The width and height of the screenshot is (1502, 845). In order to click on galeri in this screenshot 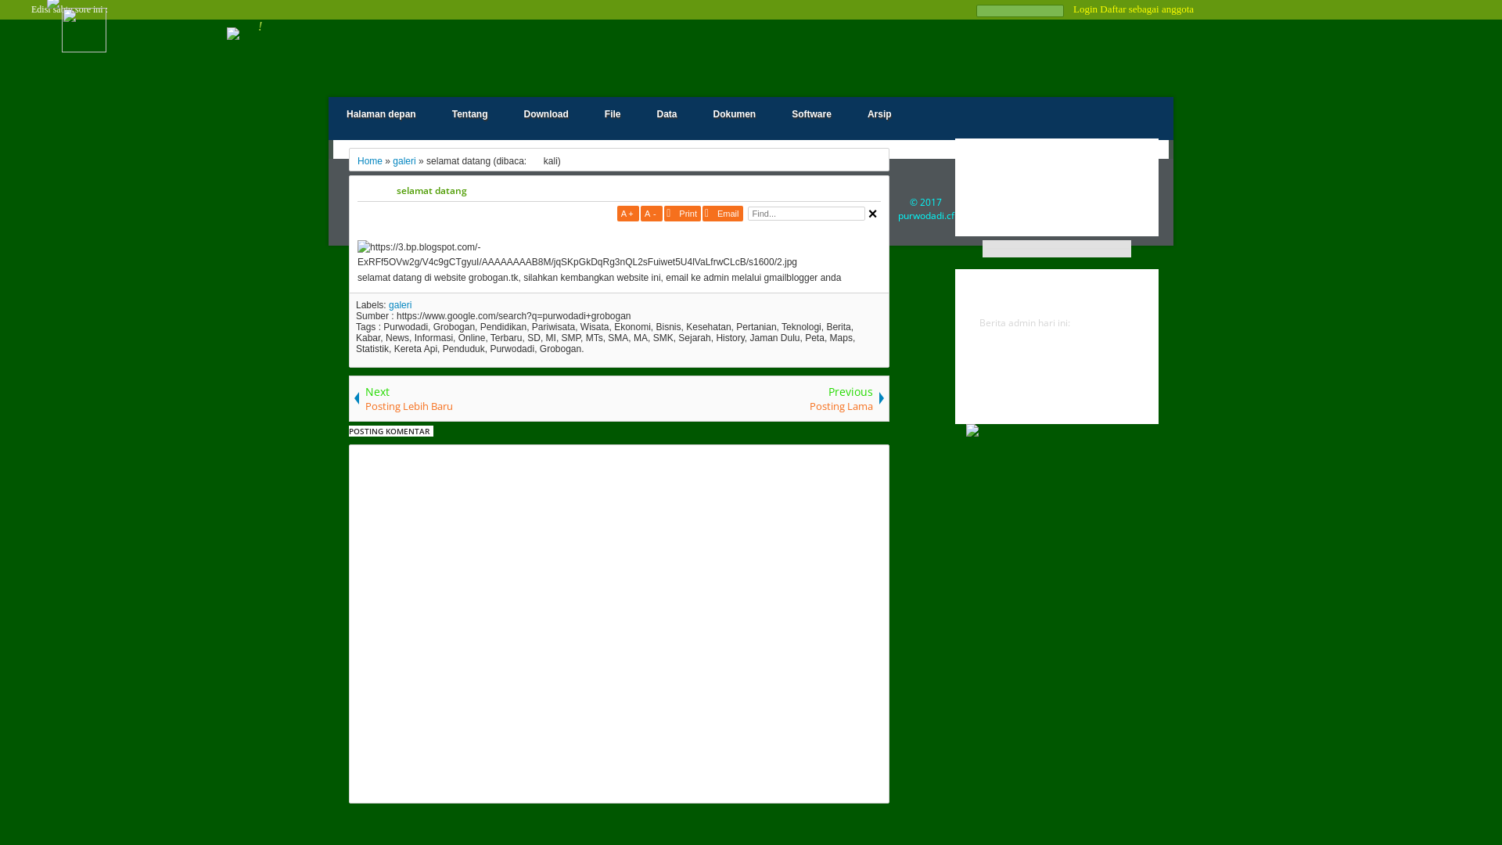, I will do `click(401, 305)`.